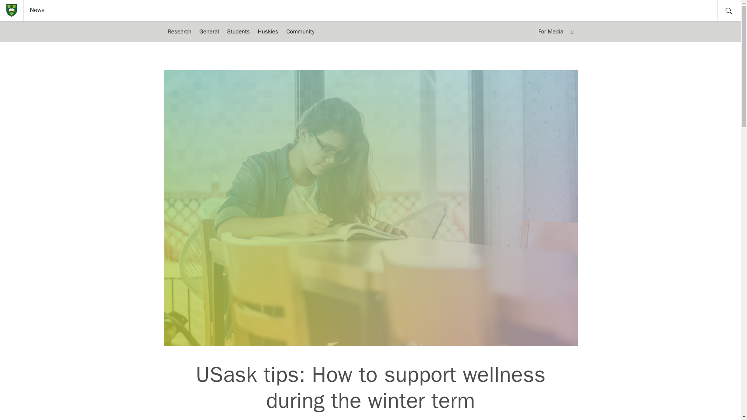  Describe the element at coordinates (179, 31) in the screenshot. I see `Research` at that location.